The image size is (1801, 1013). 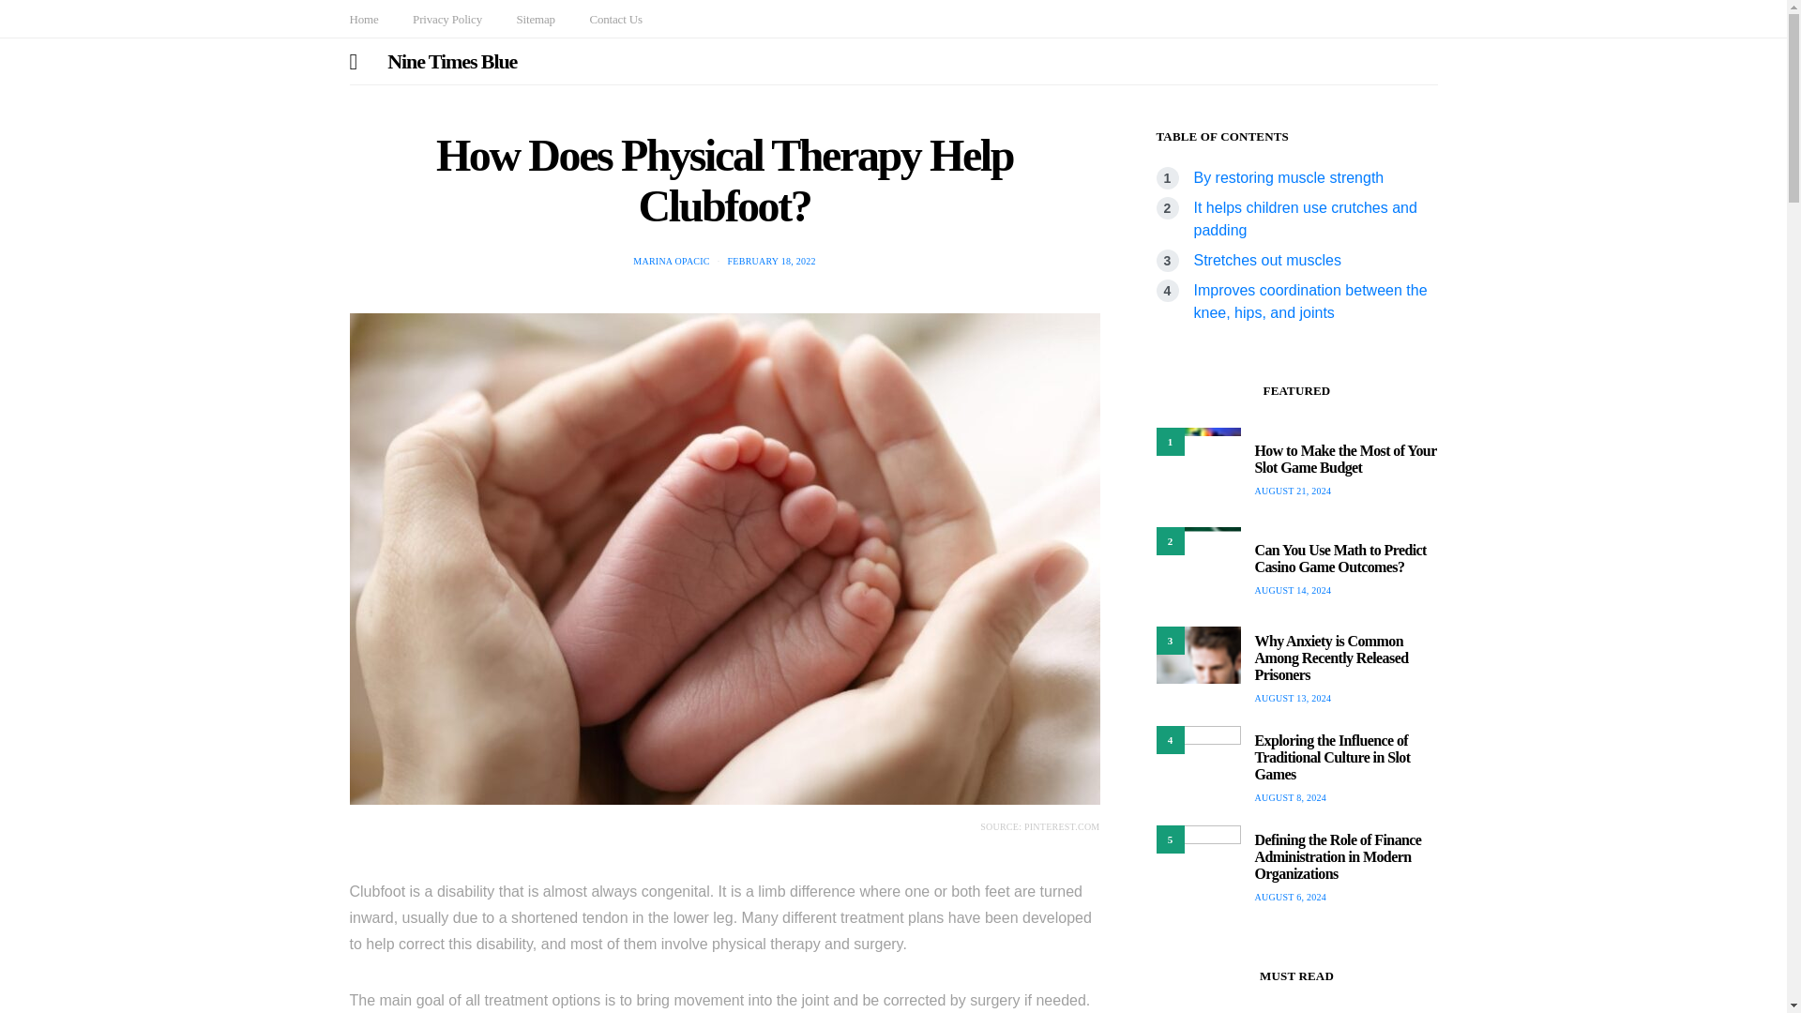 I want to click on Stretches out muscles, so click(x=1266, y=260).